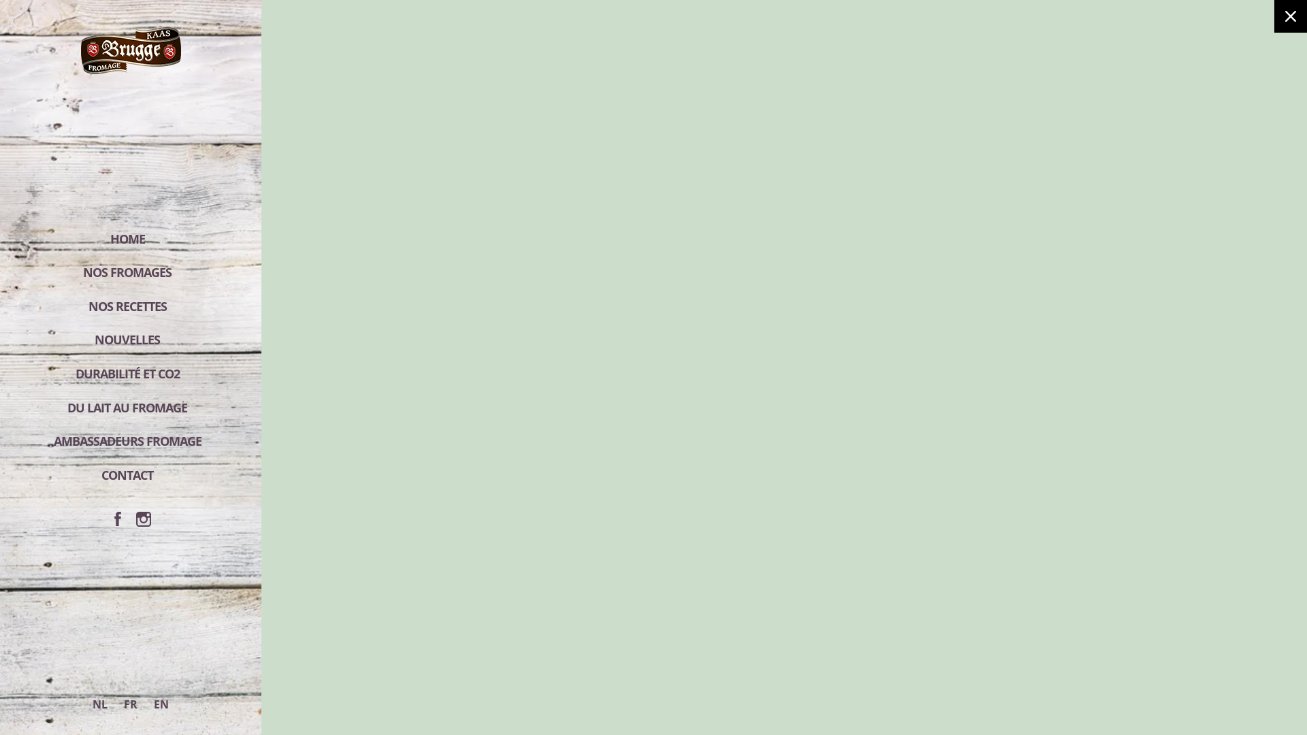 This screenshot has height=735, width=1307. What do you see at coordinates (131, 340) in the screenshot?
I see `NOUVELLES` at bounding box center [131, 340].